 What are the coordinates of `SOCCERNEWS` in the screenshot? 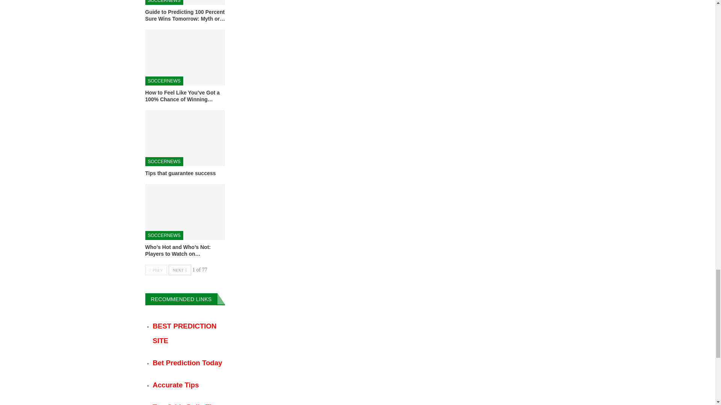 It's located at (164, 81).